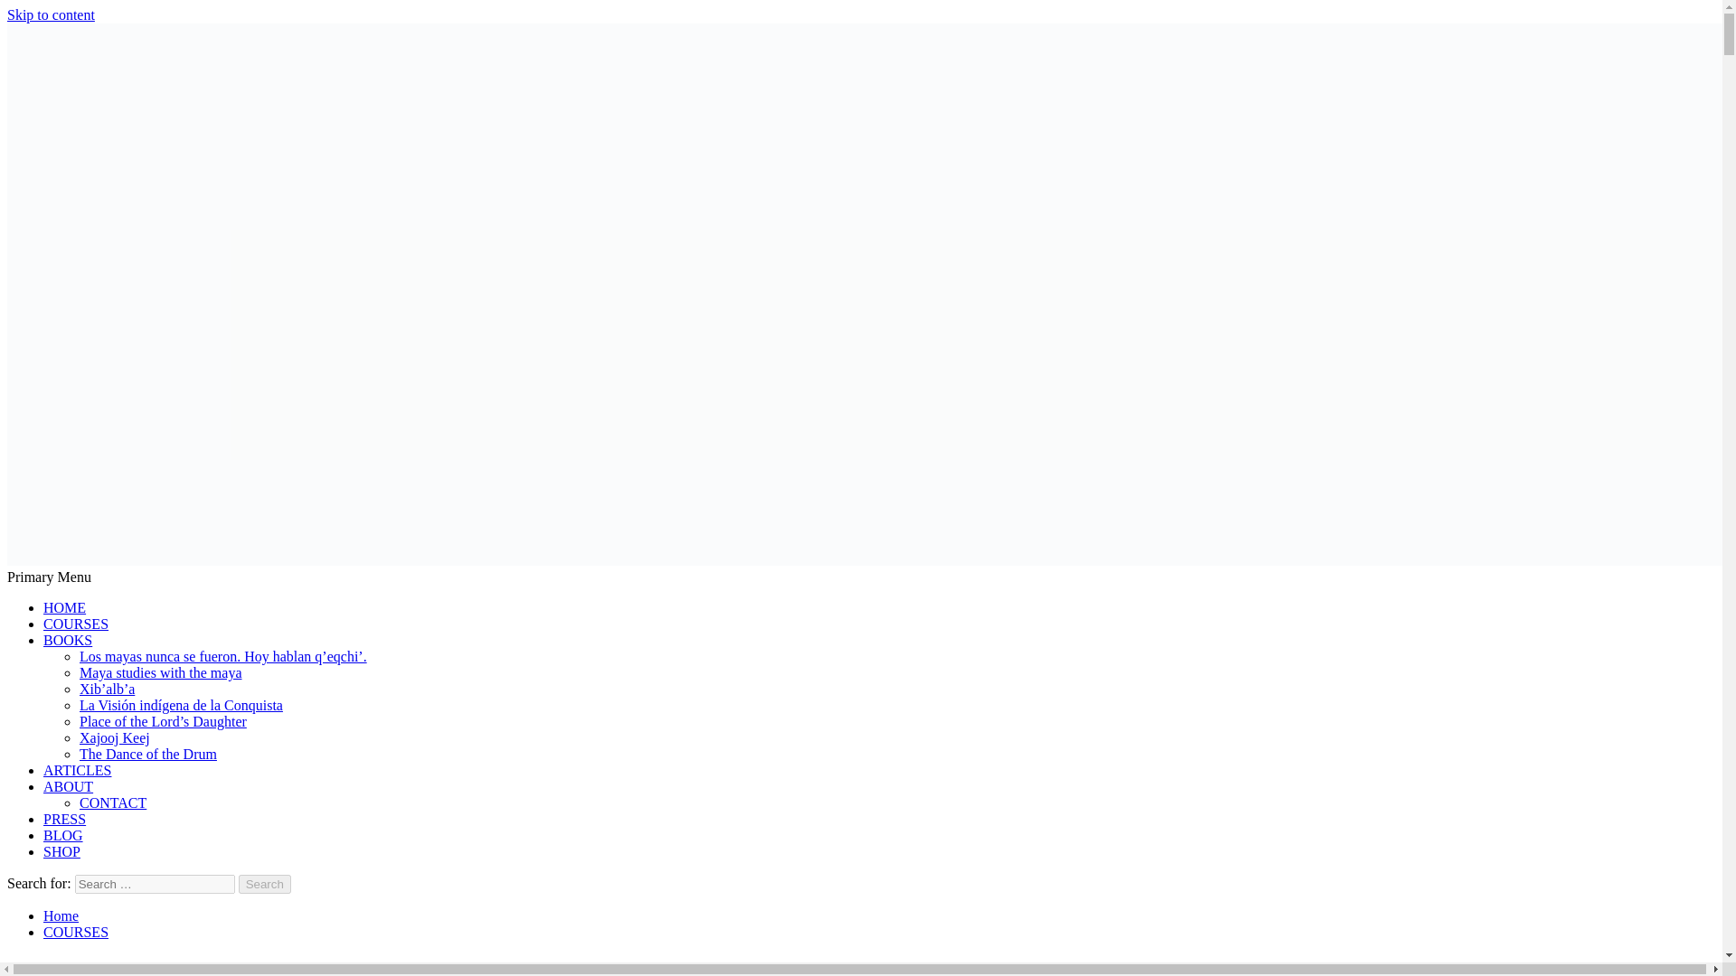 The height and width of the screenshot is (976, 1736). I want to click on CONTACT, so click(112, 802).